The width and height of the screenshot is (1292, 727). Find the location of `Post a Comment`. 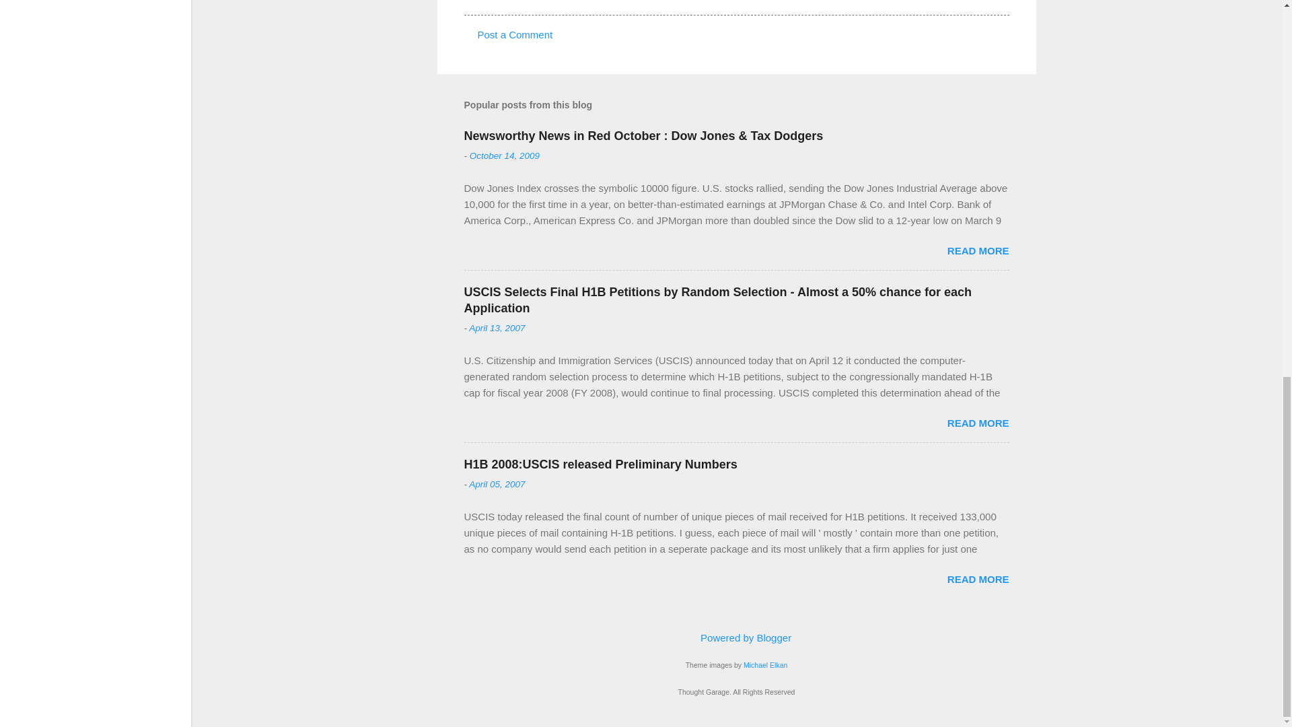

Post a Comment is located at coordinates (515, 35).